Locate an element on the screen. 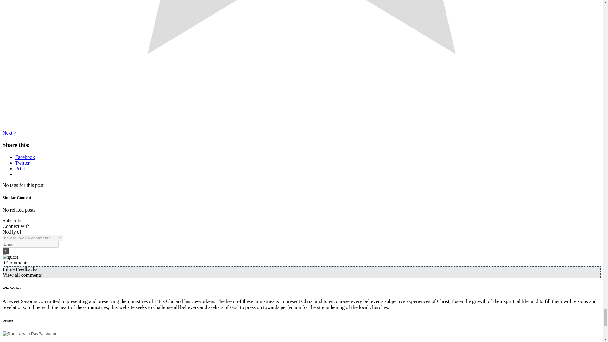 Image resolution: width=608 pixels, height=342 pixels. Click to print is located at coordinates (20, 168).